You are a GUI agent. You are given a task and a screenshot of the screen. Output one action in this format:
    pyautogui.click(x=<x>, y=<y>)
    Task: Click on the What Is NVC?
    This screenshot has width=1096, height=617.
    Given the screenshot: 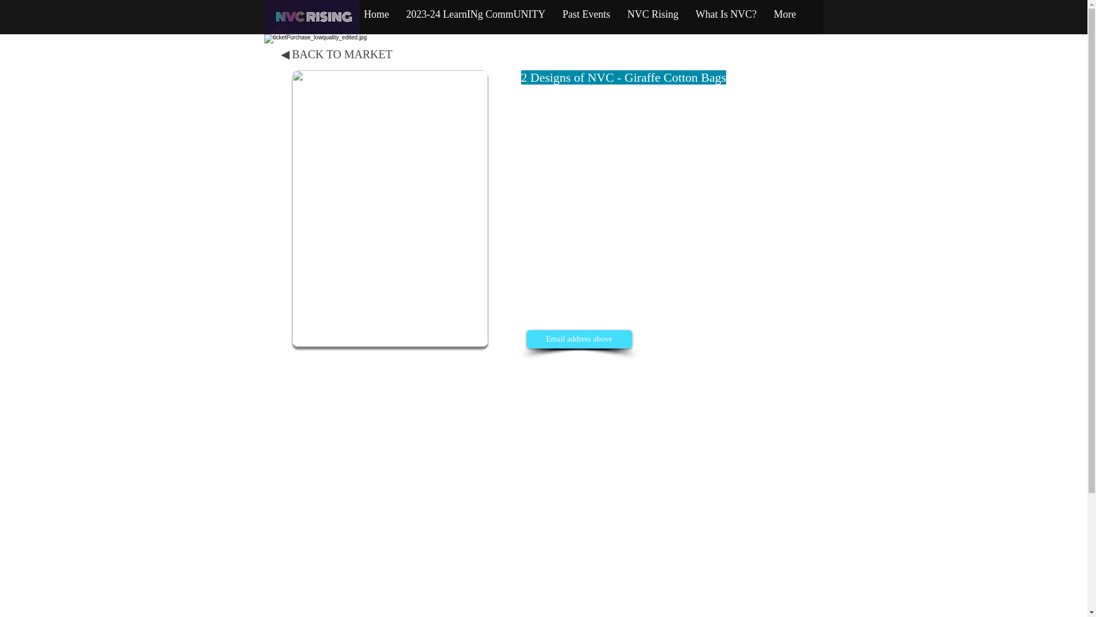 What is the action you would take?
    pyautogui.click(x=726, y=16)
    